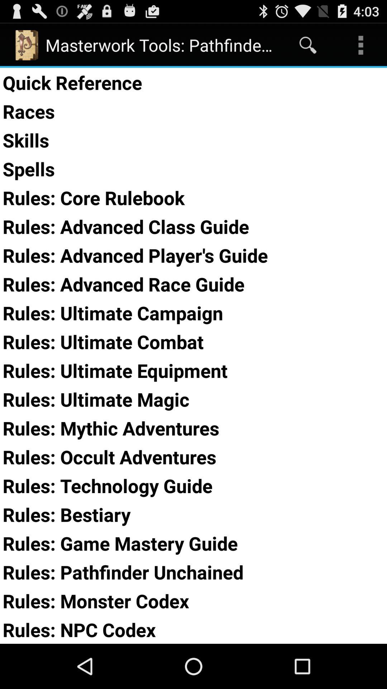 The image size is (387, 689). Describe the element at coordinates (27, 45) in the screenshot. I see `click on top left corner image` at that location.